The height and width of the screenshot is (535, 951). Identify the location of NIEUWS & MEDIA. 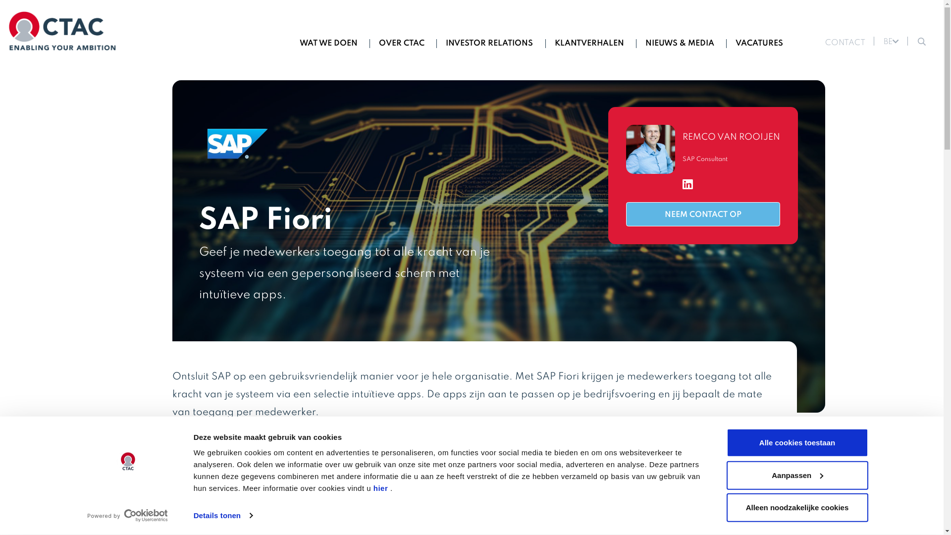
(680, 43).